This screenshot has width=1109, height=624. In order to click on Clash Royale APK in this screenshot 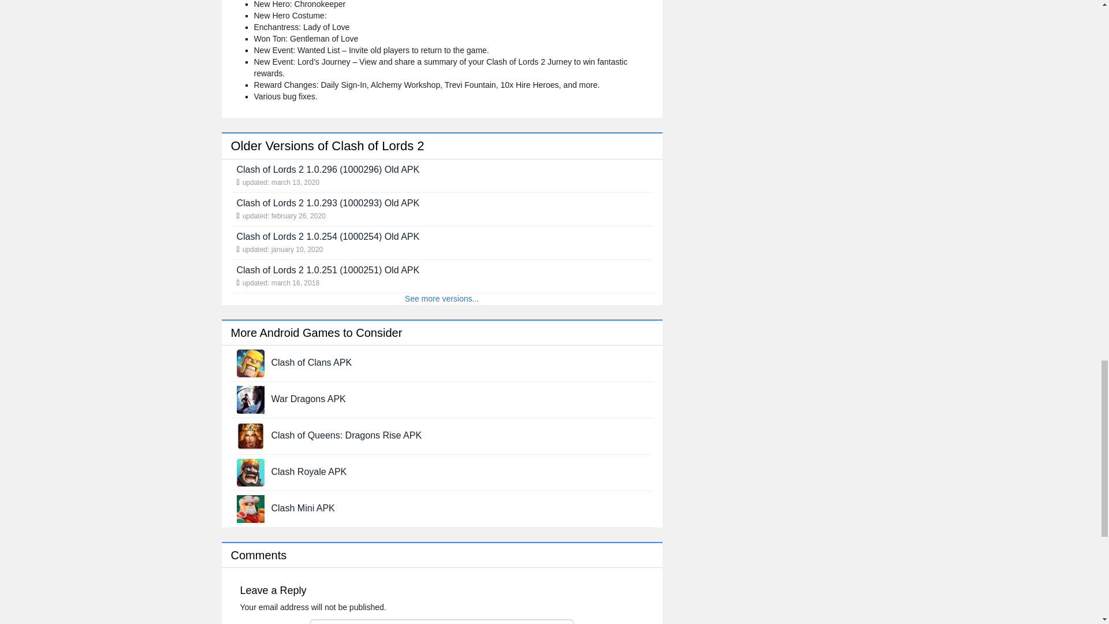, I will do `click(309, 471)`.